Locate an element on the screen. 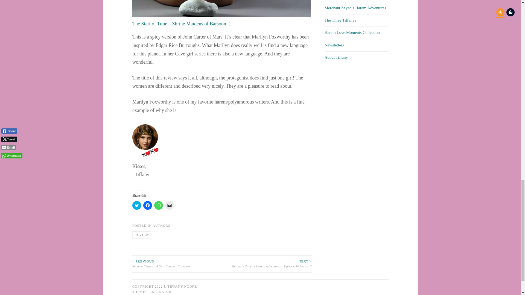 This screenshot has height=295, width=525. The Three Tiffanys is located at coordinates (340, 20).